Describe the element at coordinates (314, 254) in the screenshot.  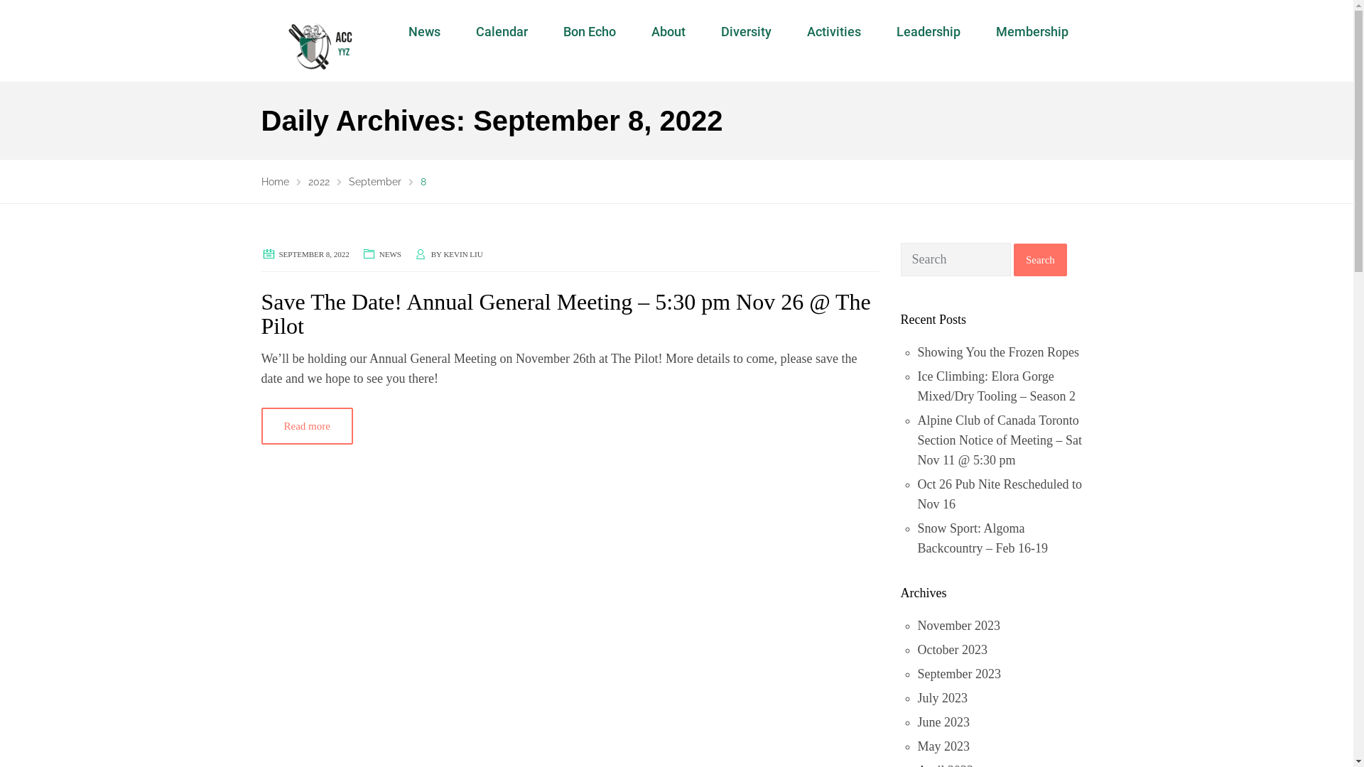
I see `SEPTEMBER 8, 2022` at that location.